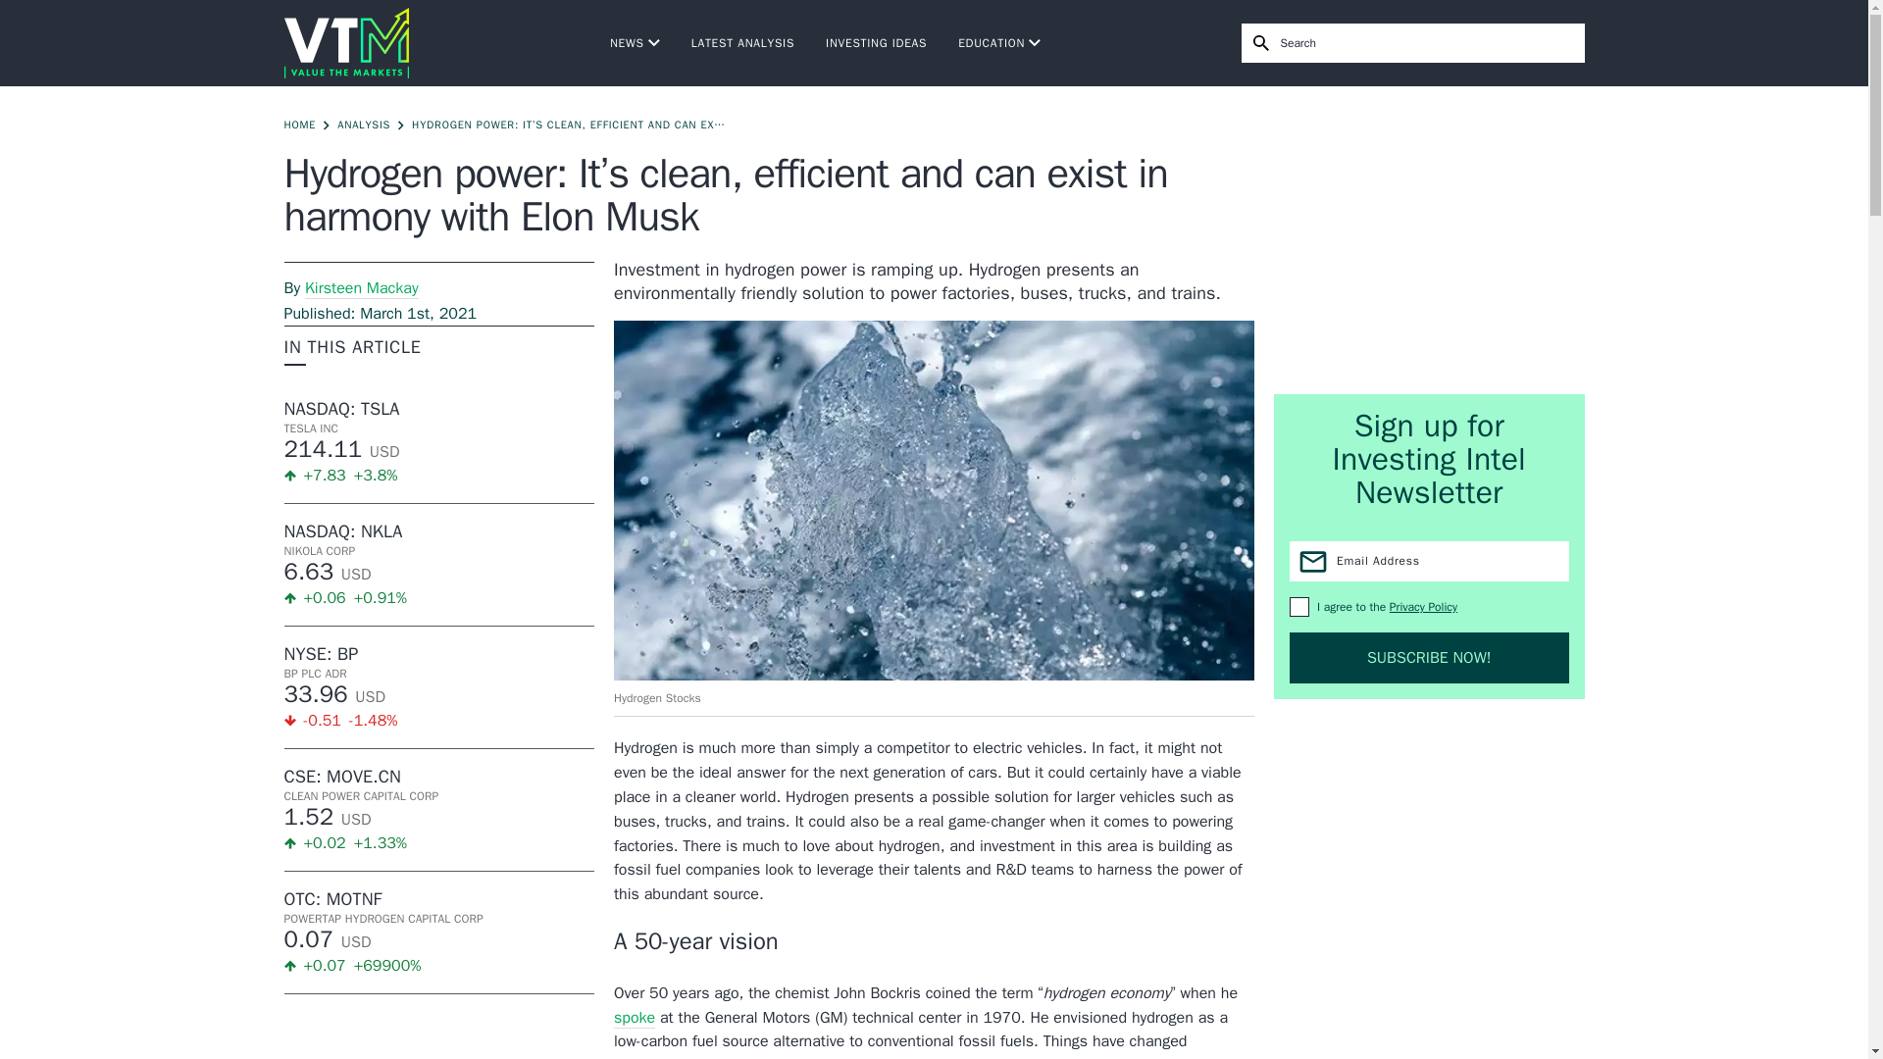 This screenshot has height=1059, width=1883. I want to click on NASDAQ: TSLA, so click(439, 408).